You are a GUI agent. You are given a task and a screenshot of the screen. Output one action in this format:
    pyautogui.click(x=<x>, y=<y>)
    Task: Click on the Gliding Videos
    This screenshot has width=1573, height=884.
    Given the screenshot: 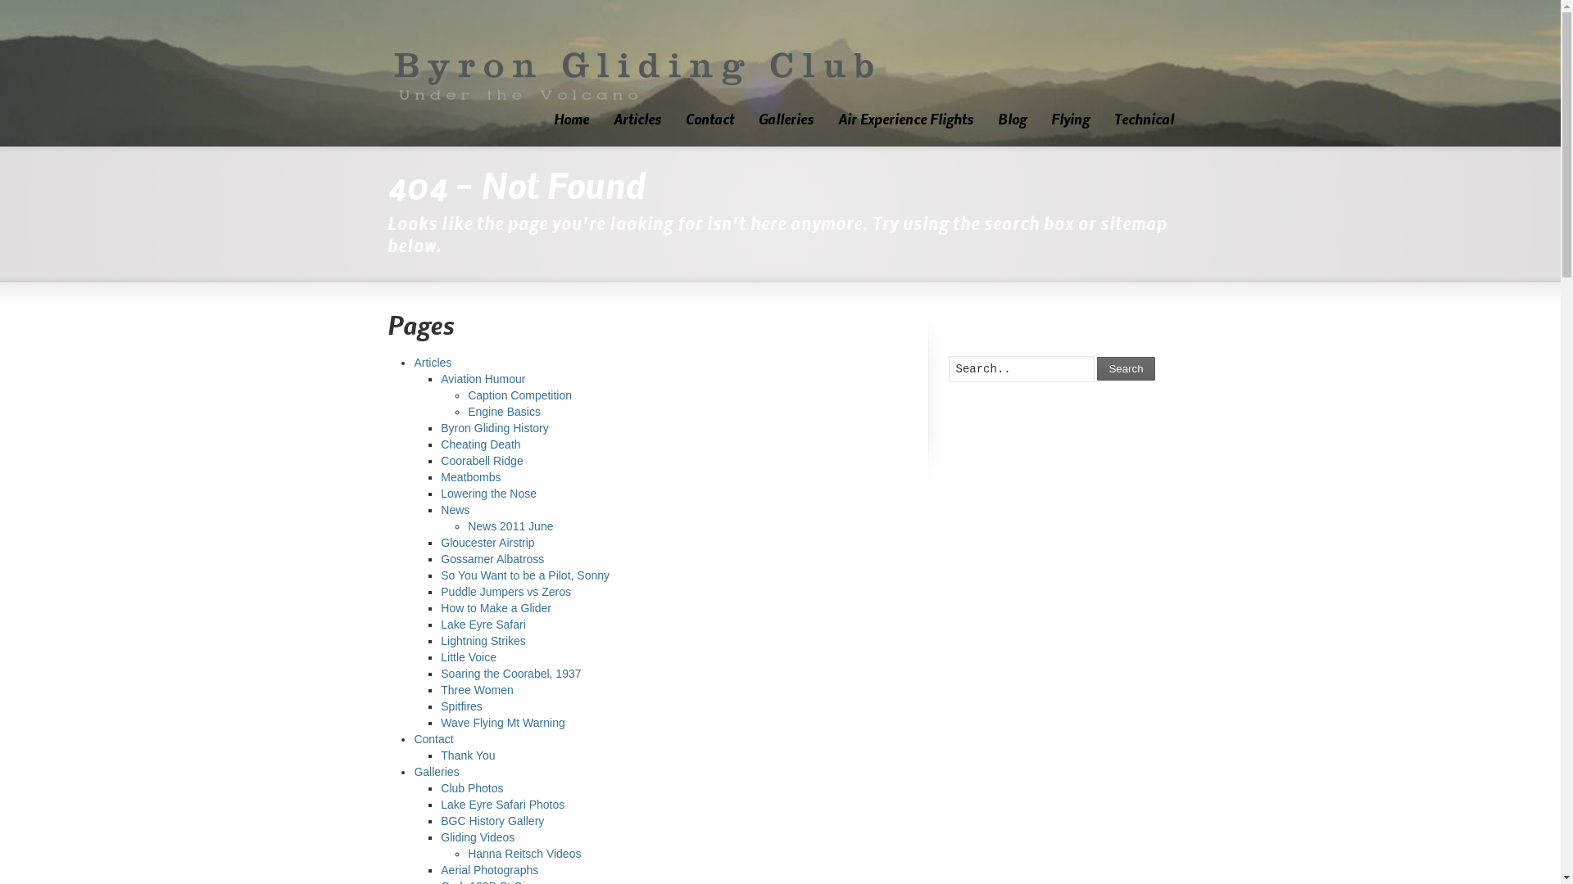 What is the action you would take?
    pyautogui.click(x=478, y=837)
    